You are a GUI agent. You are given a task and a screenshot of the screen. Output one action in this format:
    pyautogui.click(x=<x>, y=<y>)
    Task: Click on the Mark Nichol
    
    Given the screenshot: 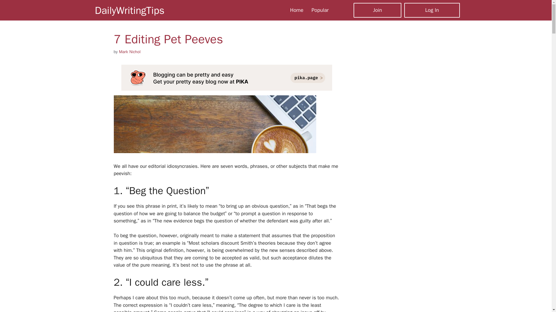 What is the action you would take?
    pyautogui.click(x=130, y=51)
    